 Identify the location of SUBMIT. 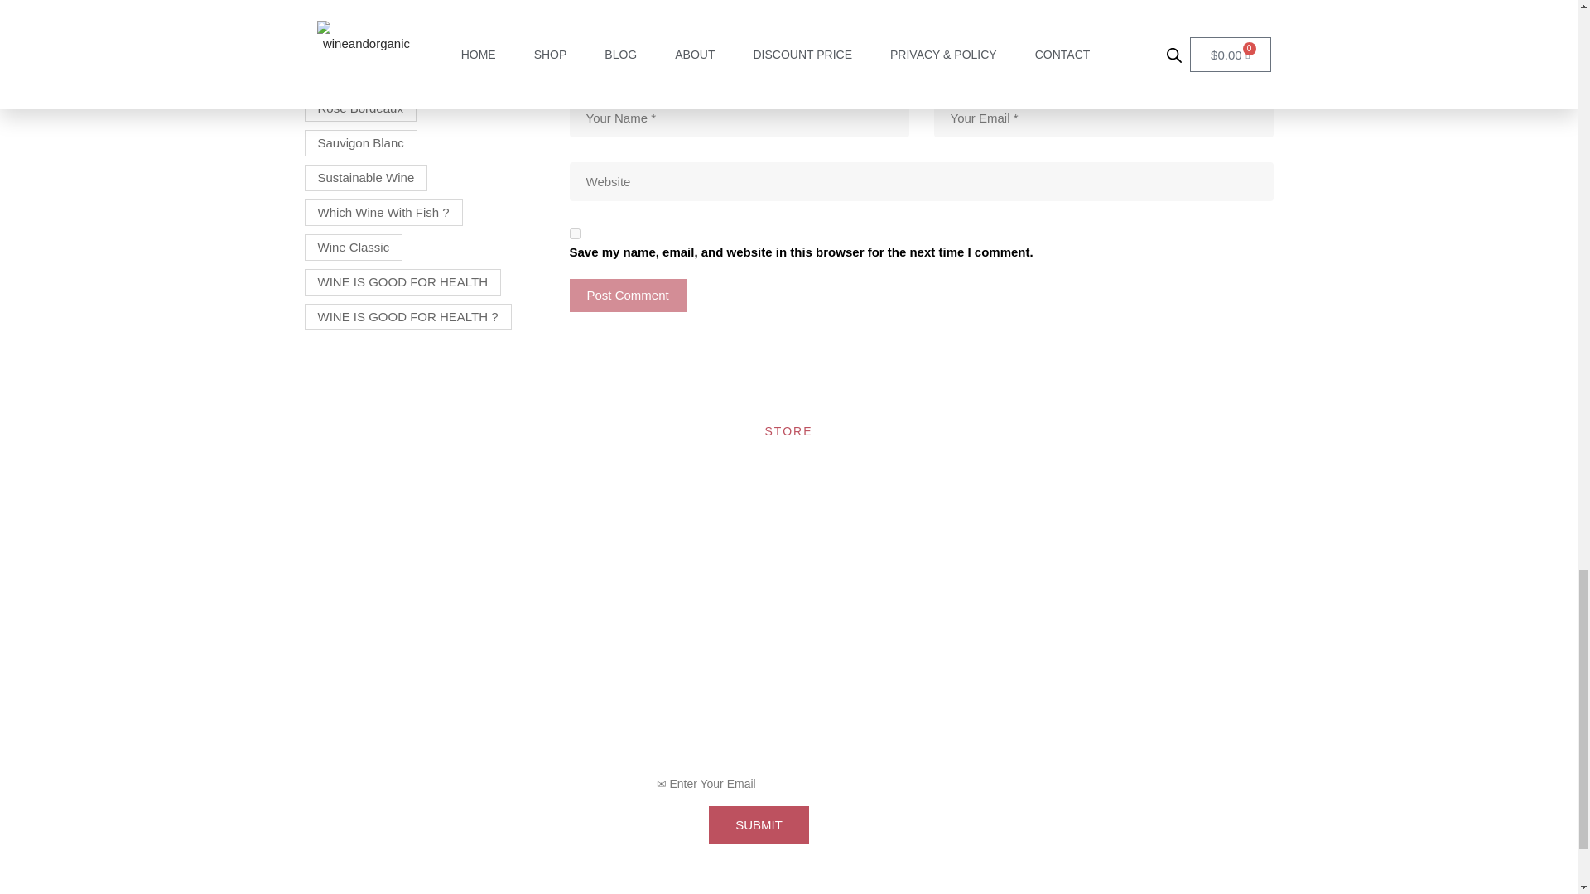
(759, 824).